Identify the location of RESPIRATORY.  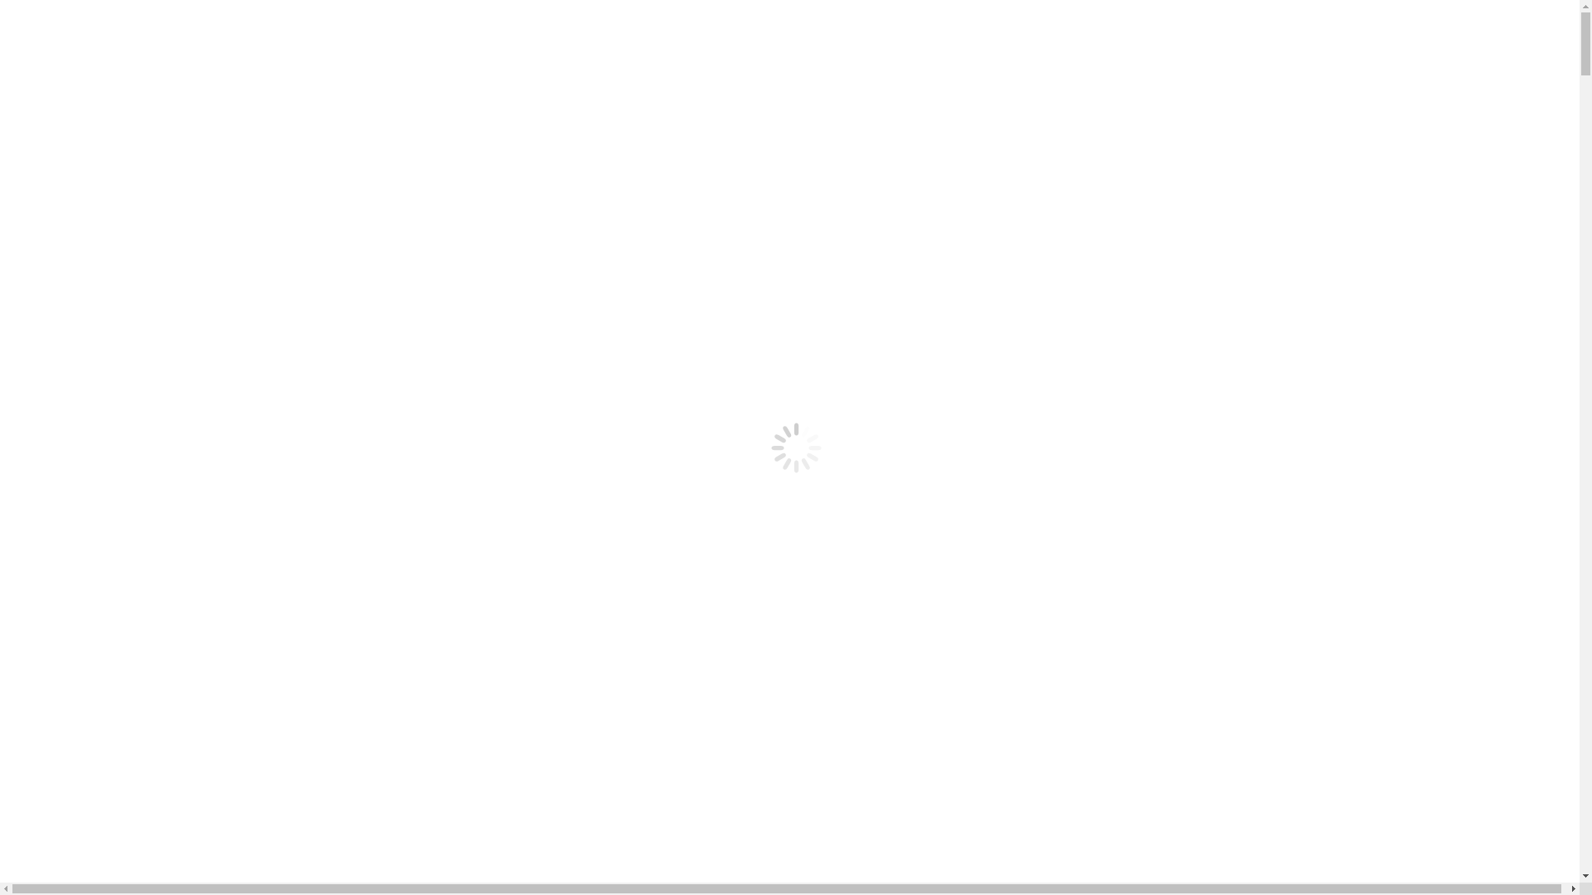
(117, 602).